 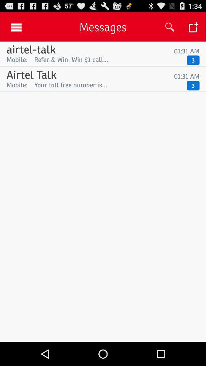 I want to click on scroll to refer win win item, so click(x=108, y=59).